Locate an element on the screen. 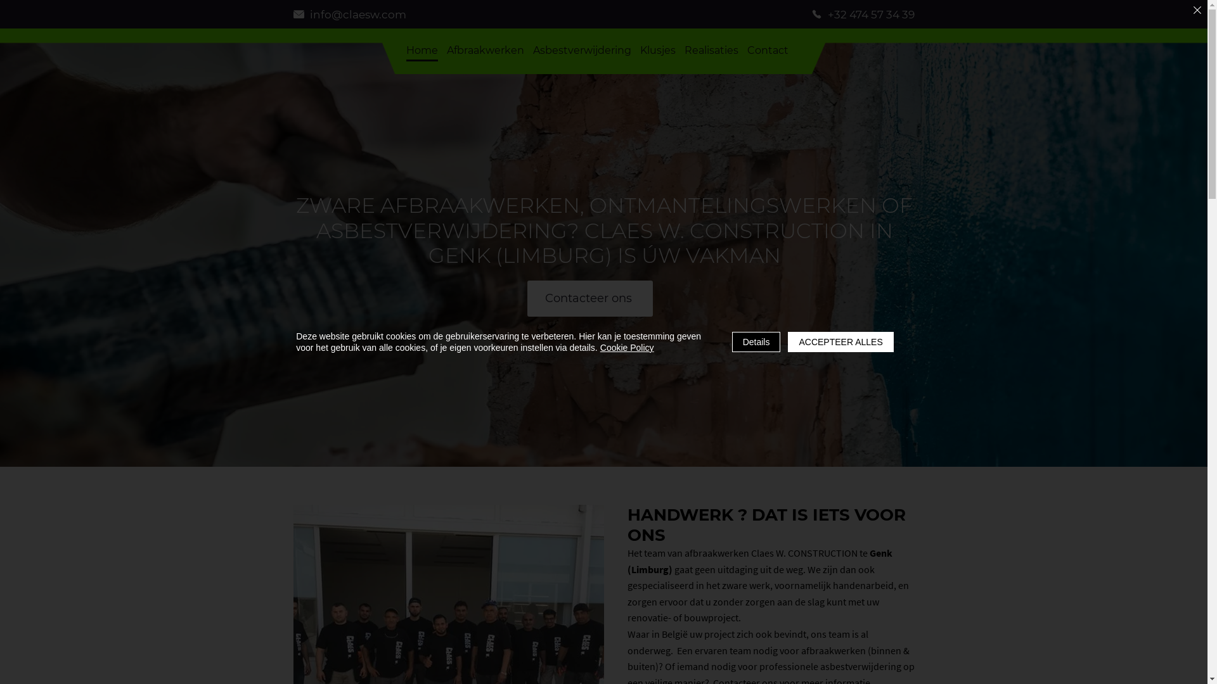  Afbraakwerken is located at coordinates (485, 51).